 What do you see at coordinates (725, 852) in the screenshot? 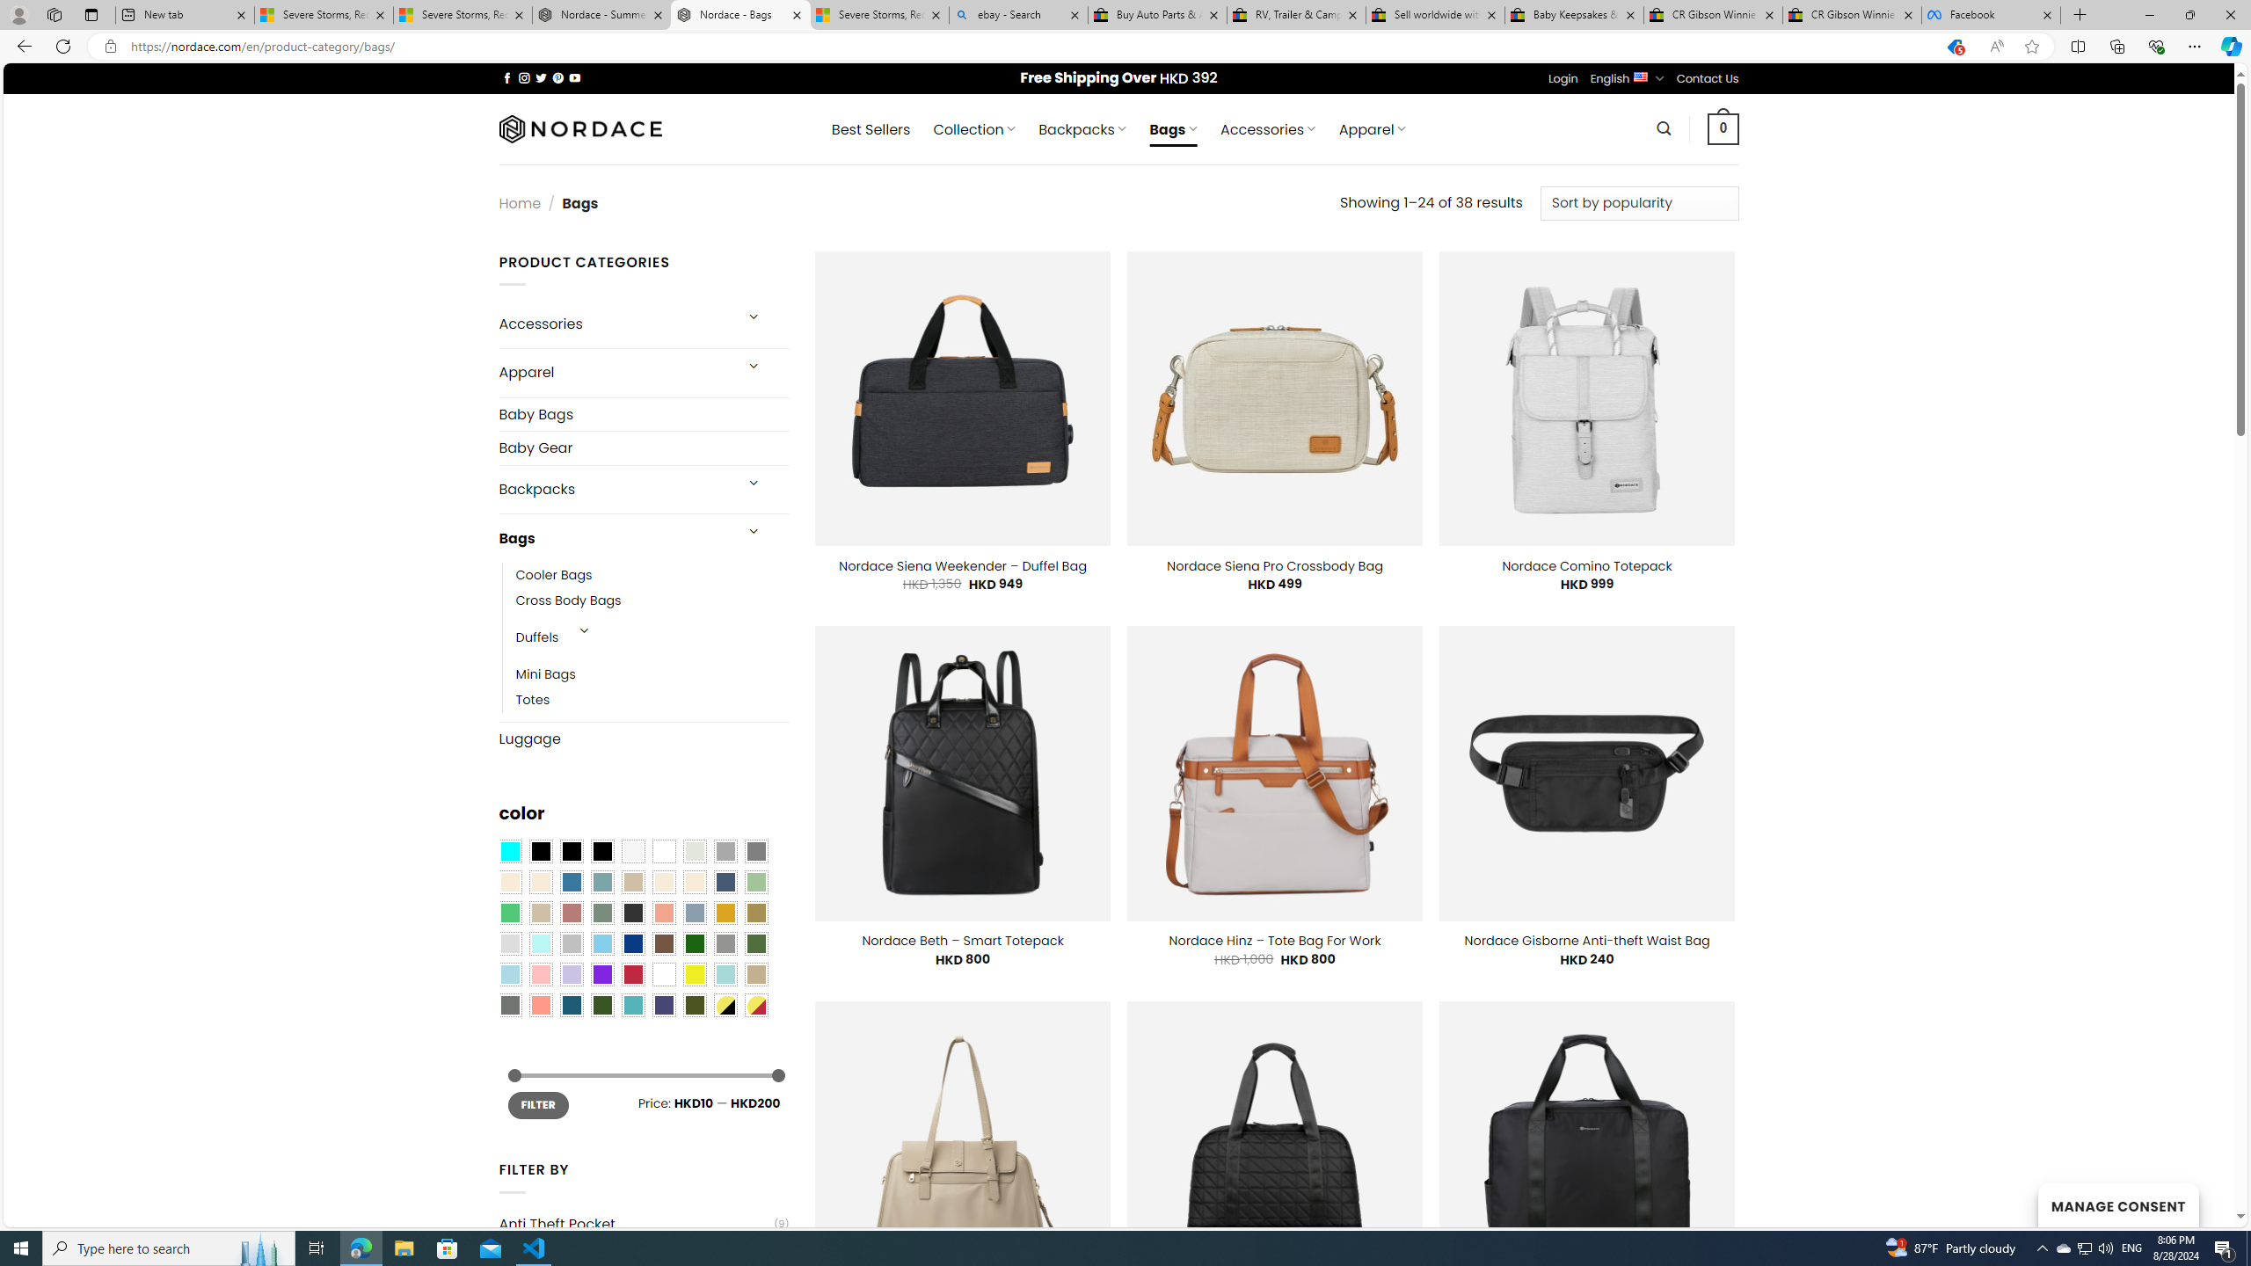
I see `Dark Gray` at bounding box center [725, 852].